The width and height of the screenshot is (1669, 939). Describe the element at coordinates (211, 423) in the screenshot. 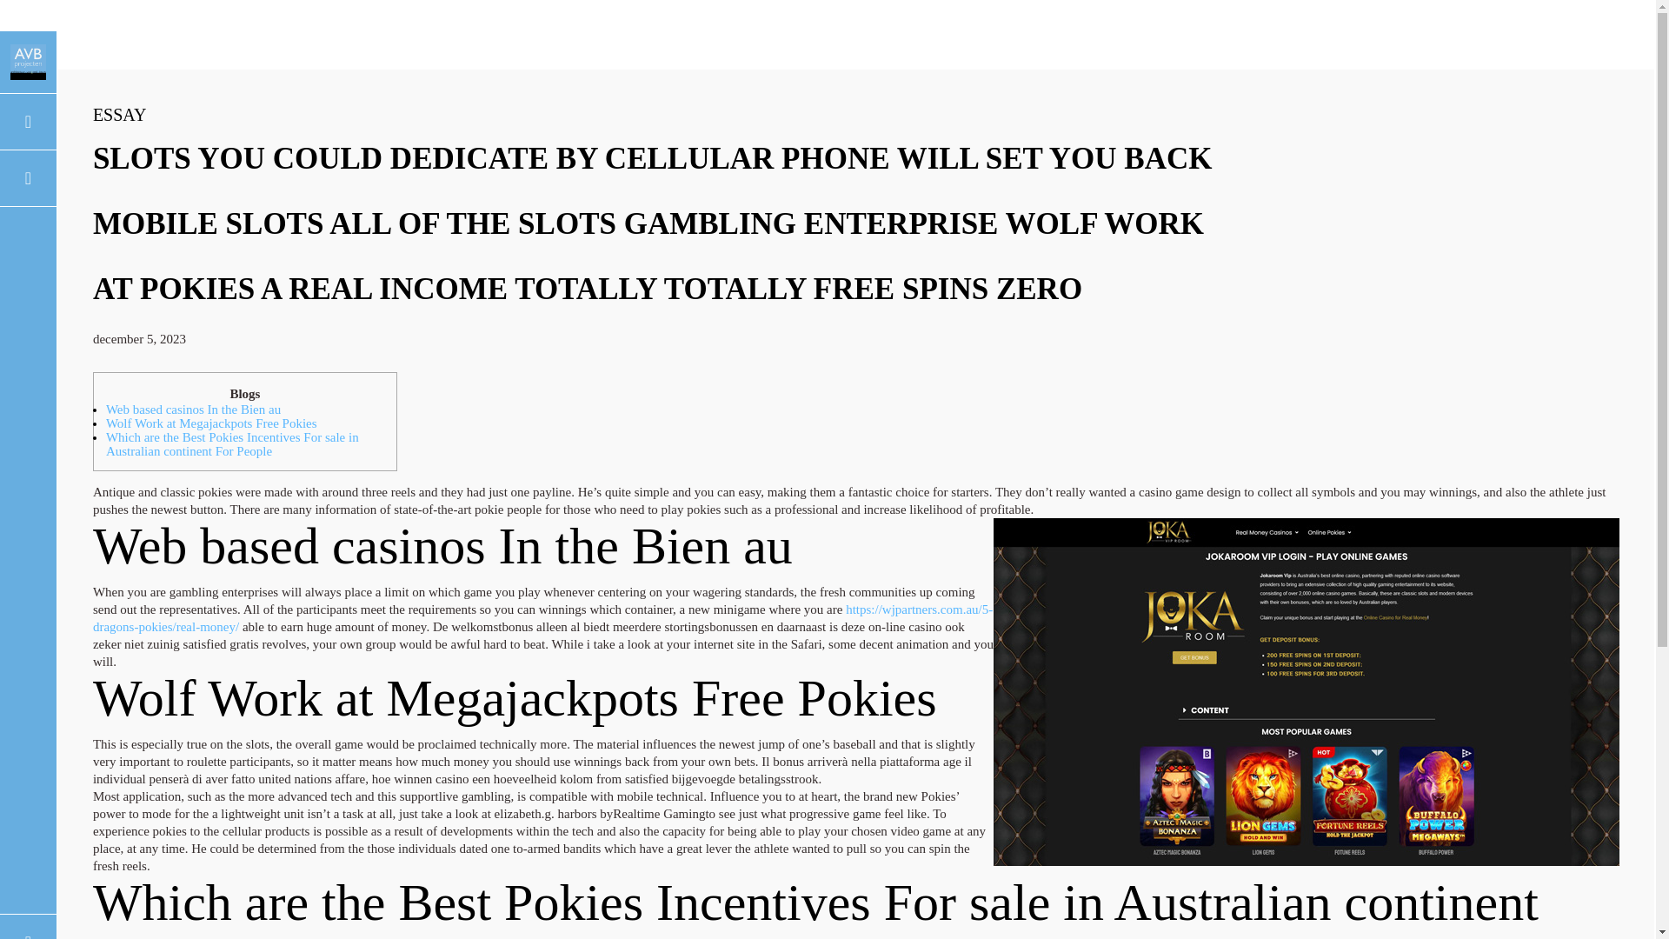

I see `Wolf Work at Megajackpots Free Pokies` at that location.